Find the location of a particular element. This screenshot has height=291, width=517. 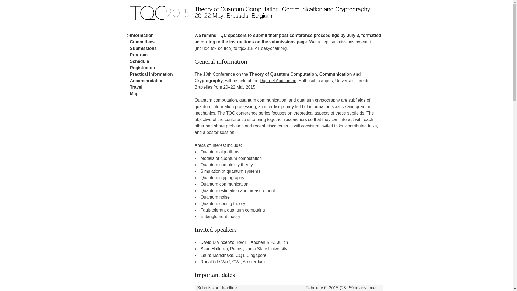

Program is located at coordinates (139, 55).